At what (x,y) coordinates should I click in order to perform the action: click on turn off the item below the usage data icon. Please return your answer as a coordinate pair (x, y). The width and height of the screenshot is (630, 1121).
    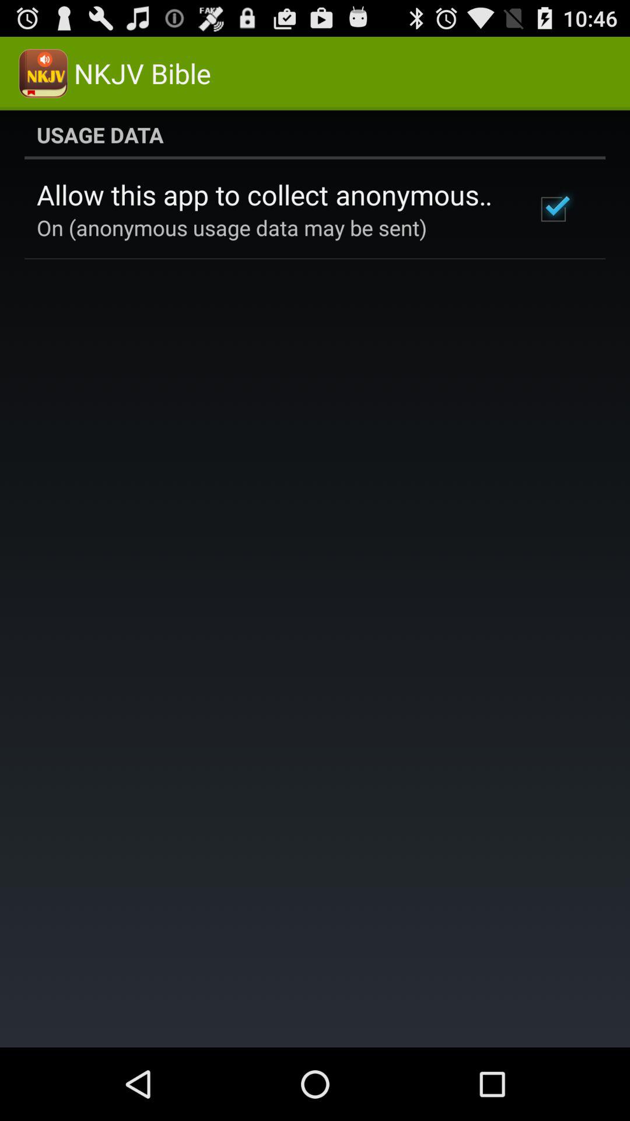
    Looking at the image, I should click on (271, 194).